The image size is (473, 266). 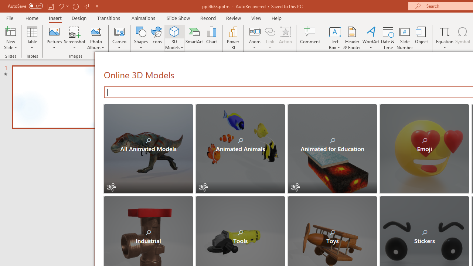 I want to click on Date & Time..., so click(x=388, y=38).